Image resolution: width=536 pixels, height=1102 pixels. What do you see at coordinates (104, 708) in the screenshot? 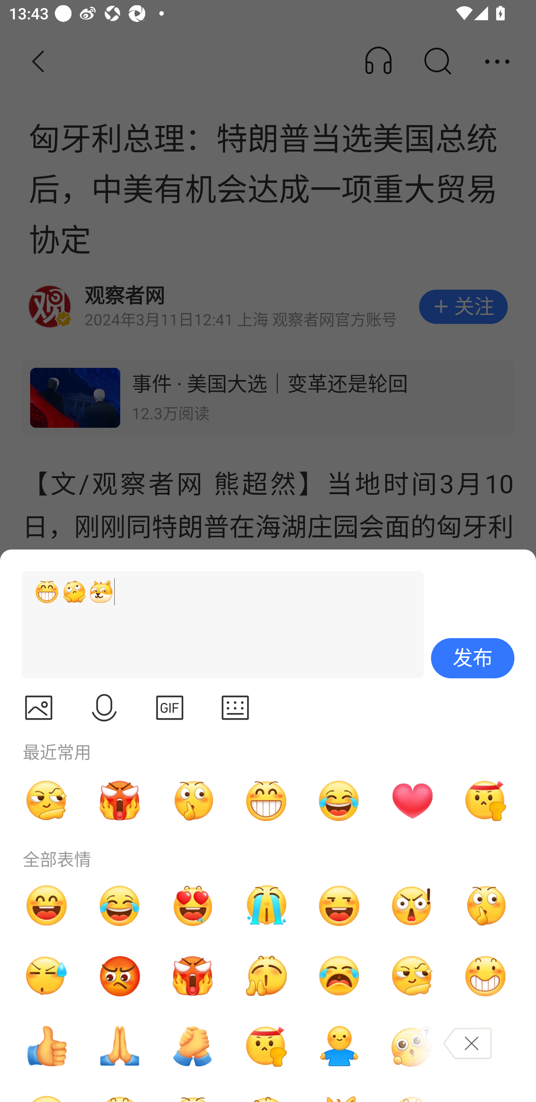
I see `` at bounding box center [104, 708].